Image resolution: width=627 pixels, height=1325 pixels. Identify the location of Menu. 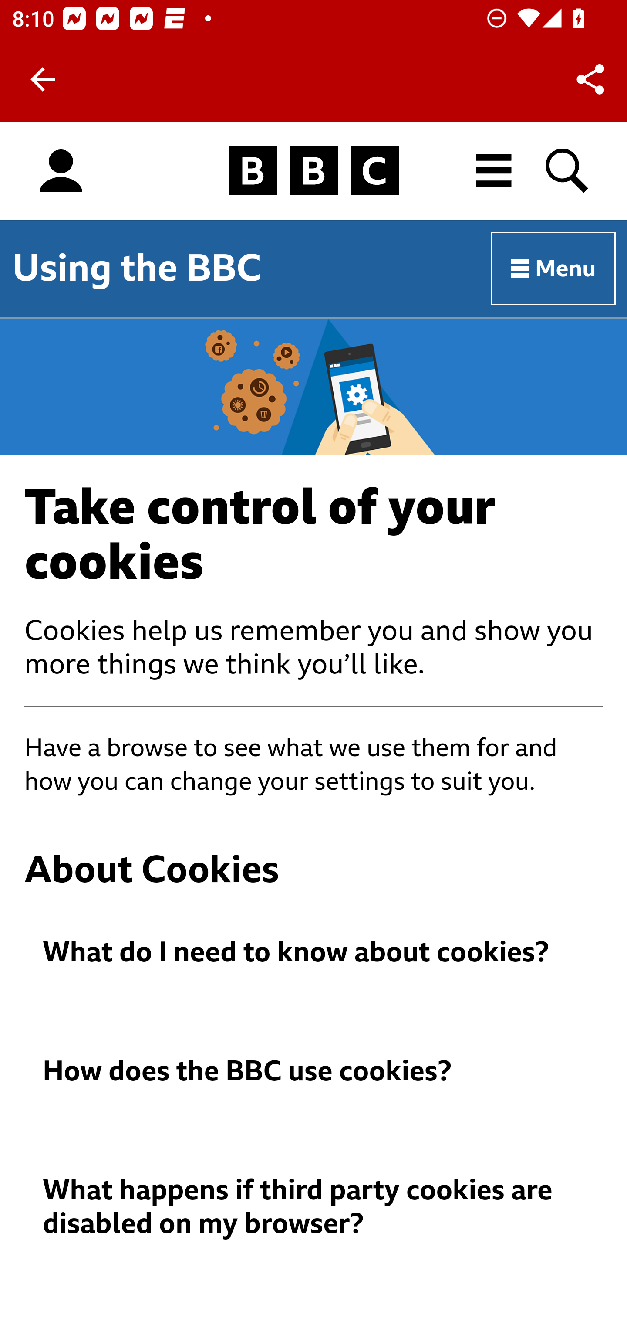
(554, 269).